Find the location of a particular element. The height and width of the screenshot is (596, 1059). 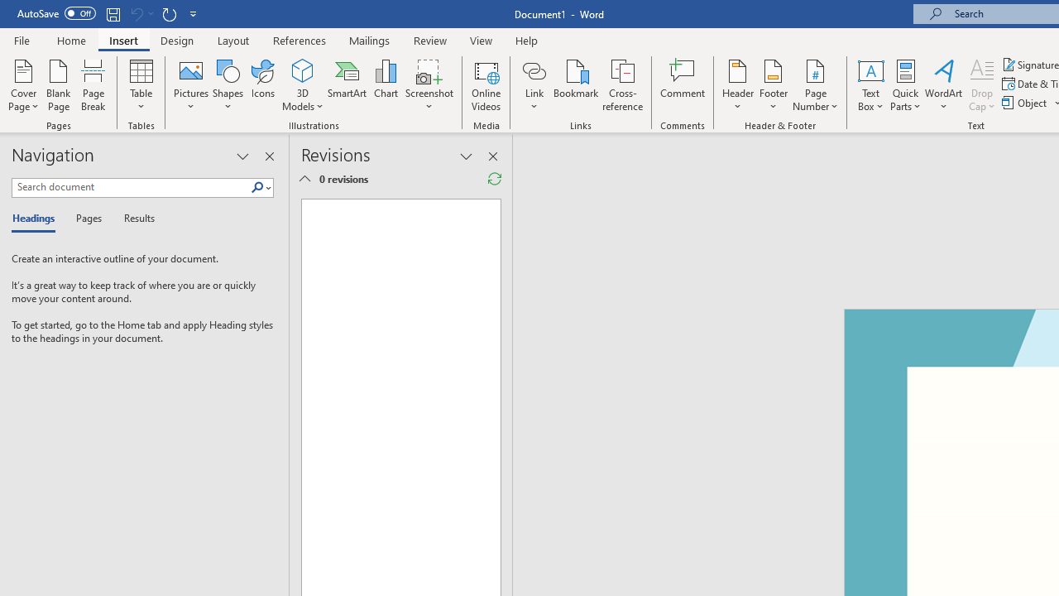

Object... is located at coordinates (1026, 103).